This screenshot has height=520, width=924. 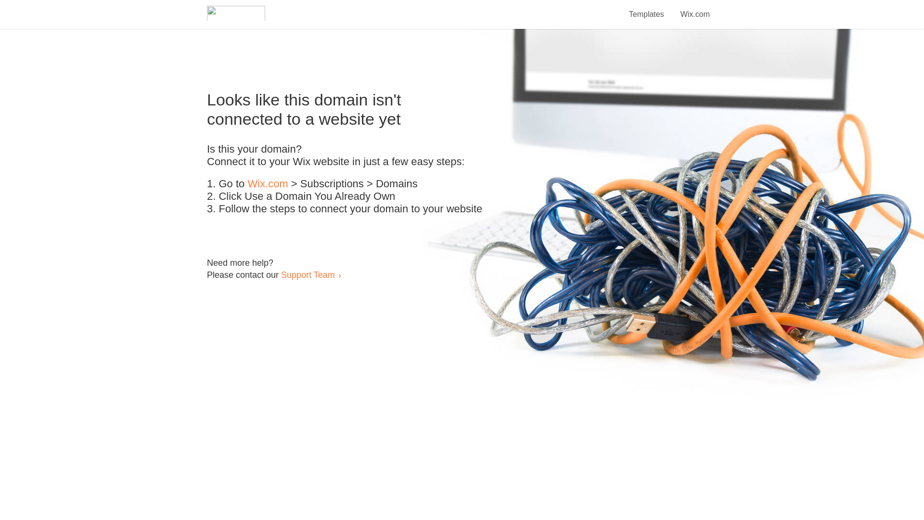 I want to click on Templates, so click(x=647, y=9).